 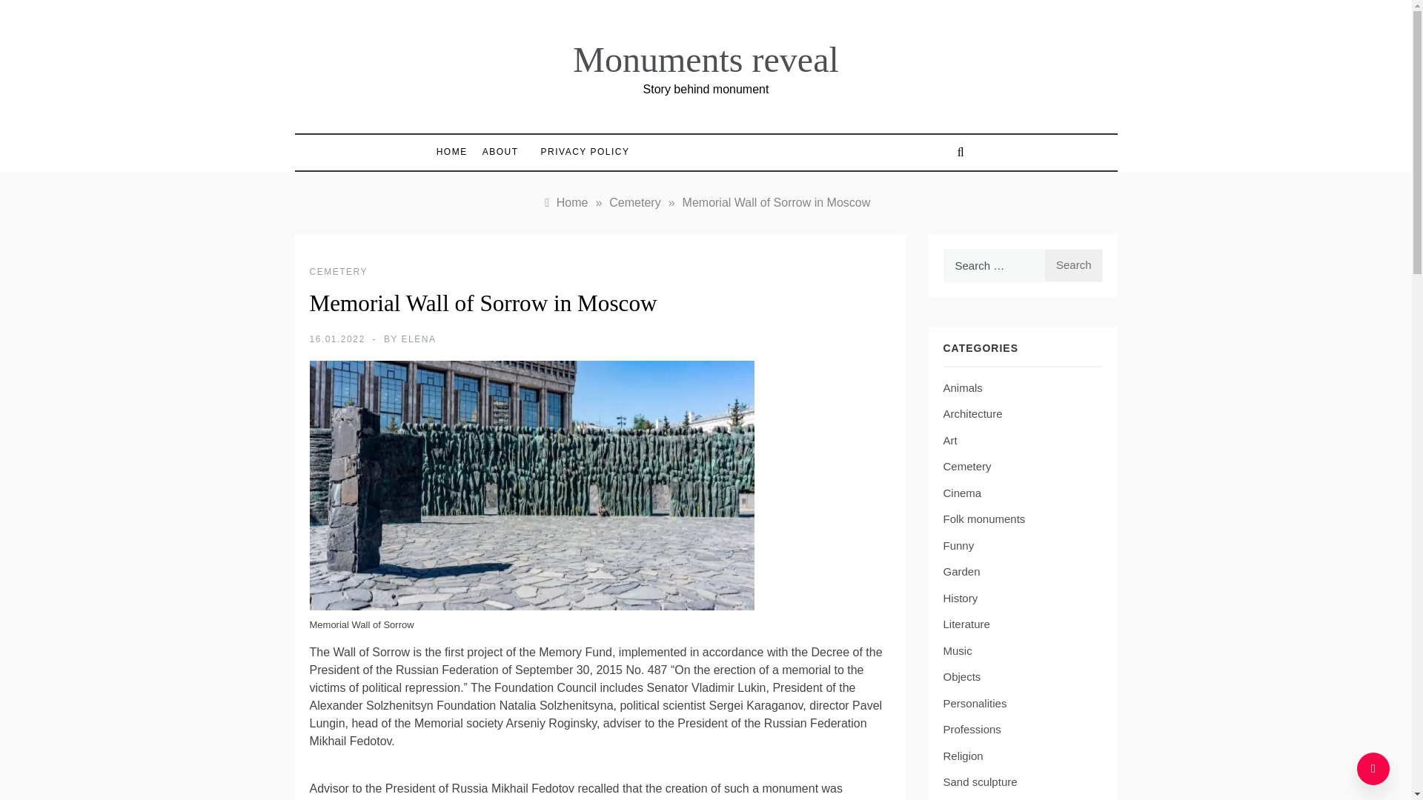 I want to click on ABOUT, so click(x=501, y=152).